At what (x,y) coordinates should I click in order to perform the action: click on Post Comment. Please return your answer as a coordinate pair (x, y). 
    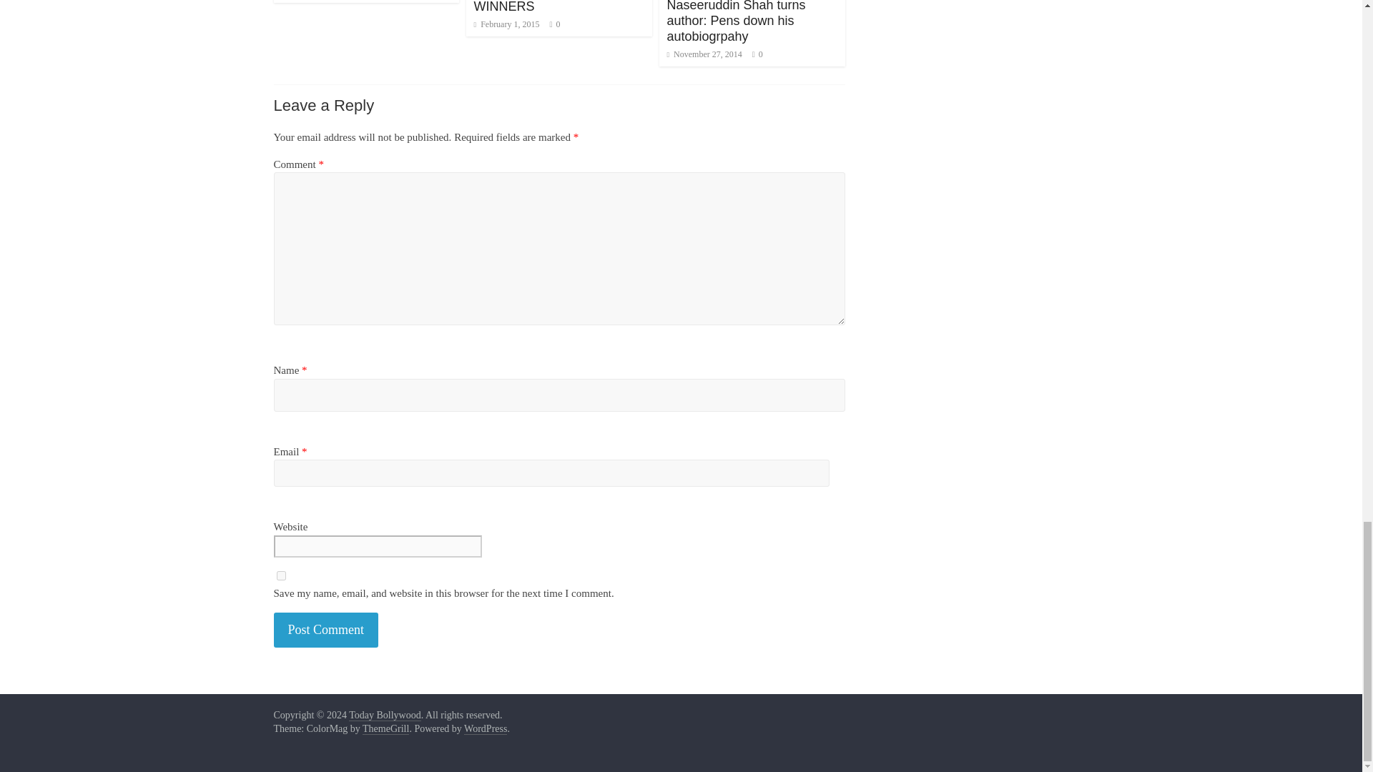
    Looking at the image, I should click on (326, 630).